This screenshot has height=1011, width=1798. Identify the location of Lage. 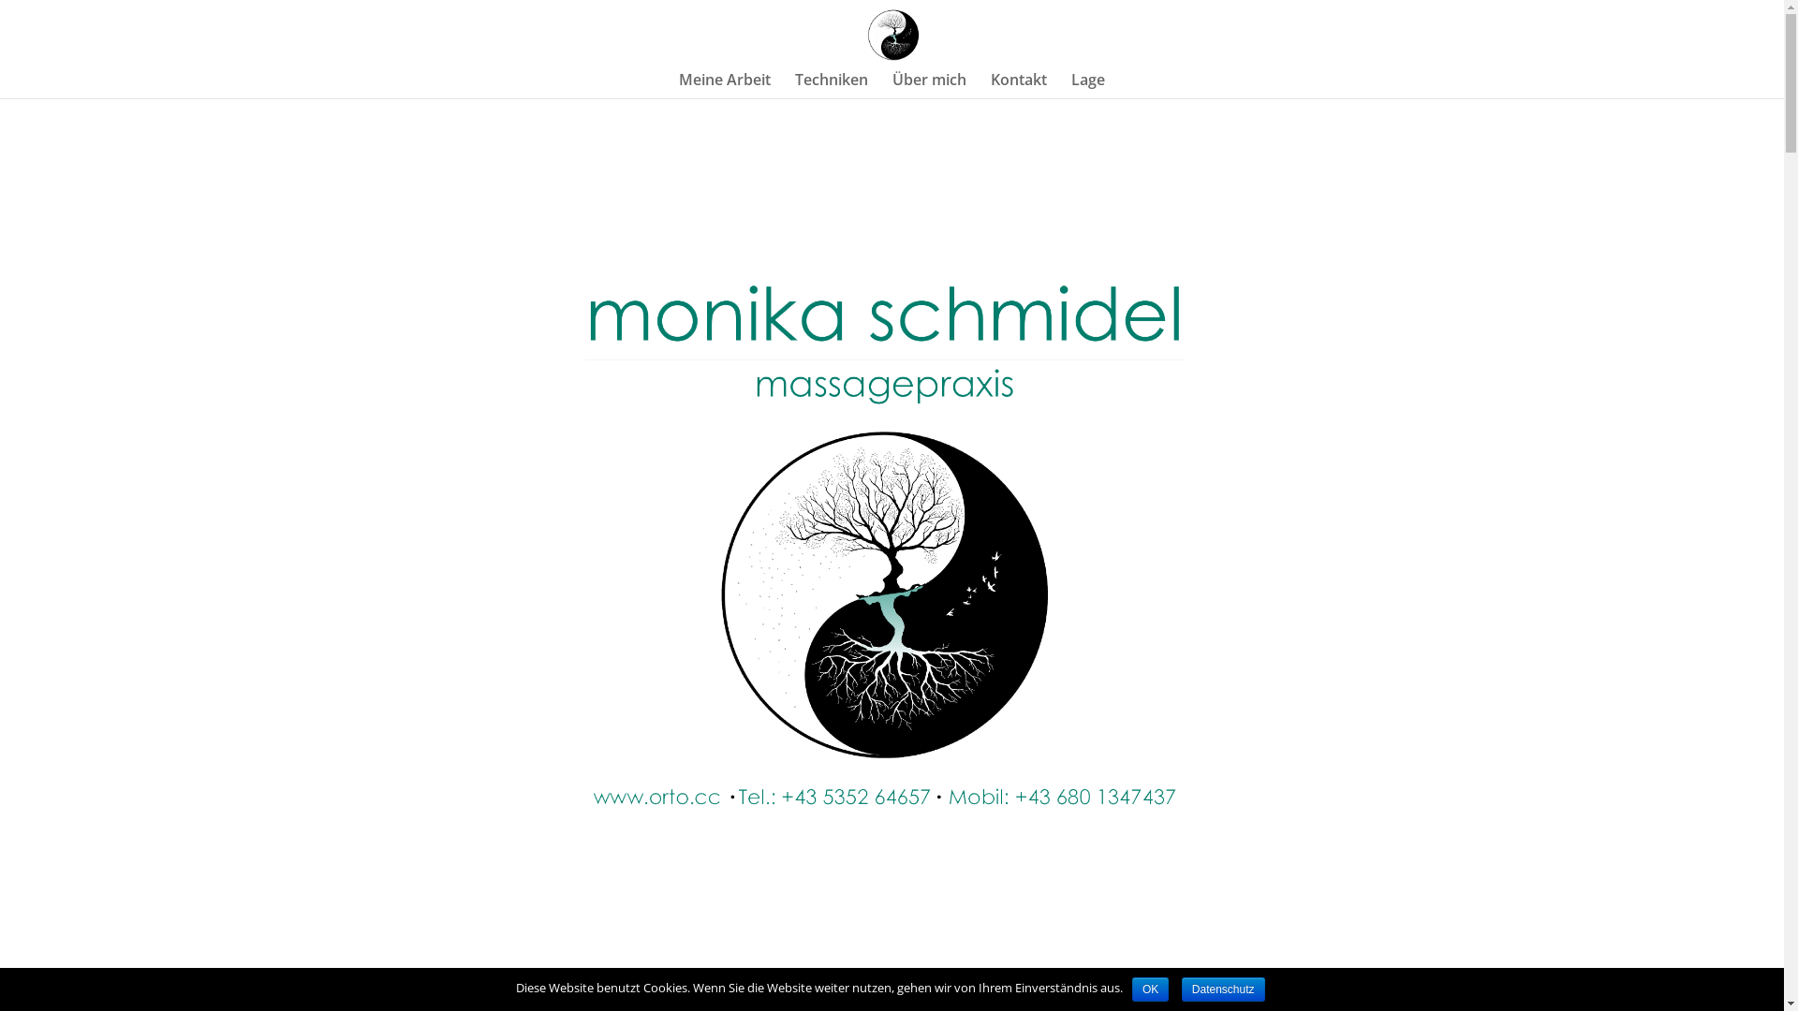
(1088, 85).